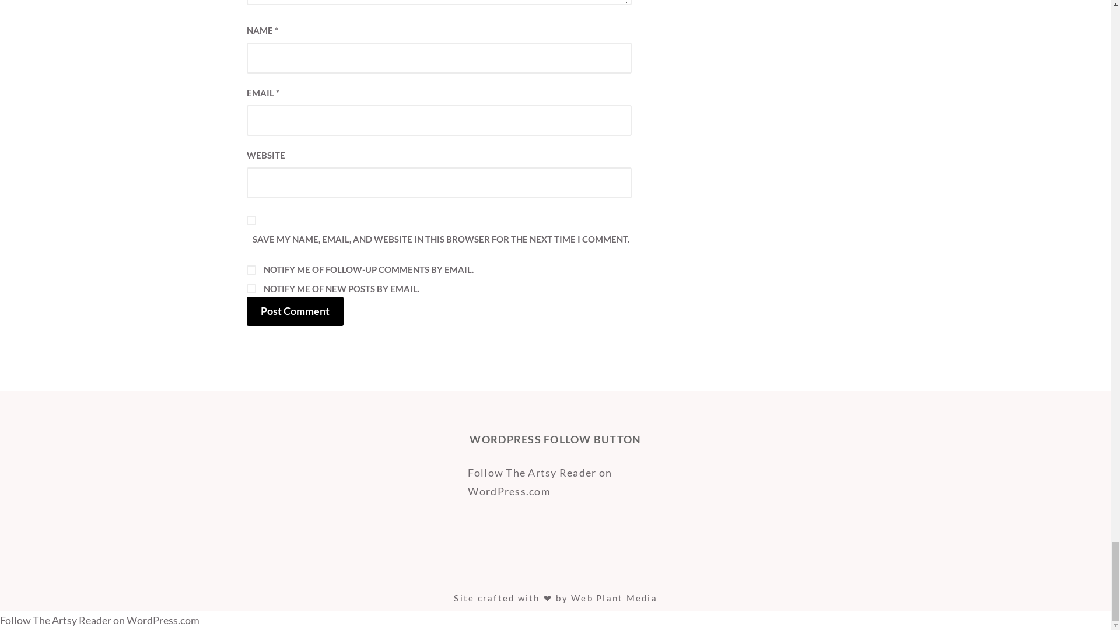 The image size is (1120, 630). Describe the element at coordinates (251, 269) in the screenshot. I see `subscribe` at that location.